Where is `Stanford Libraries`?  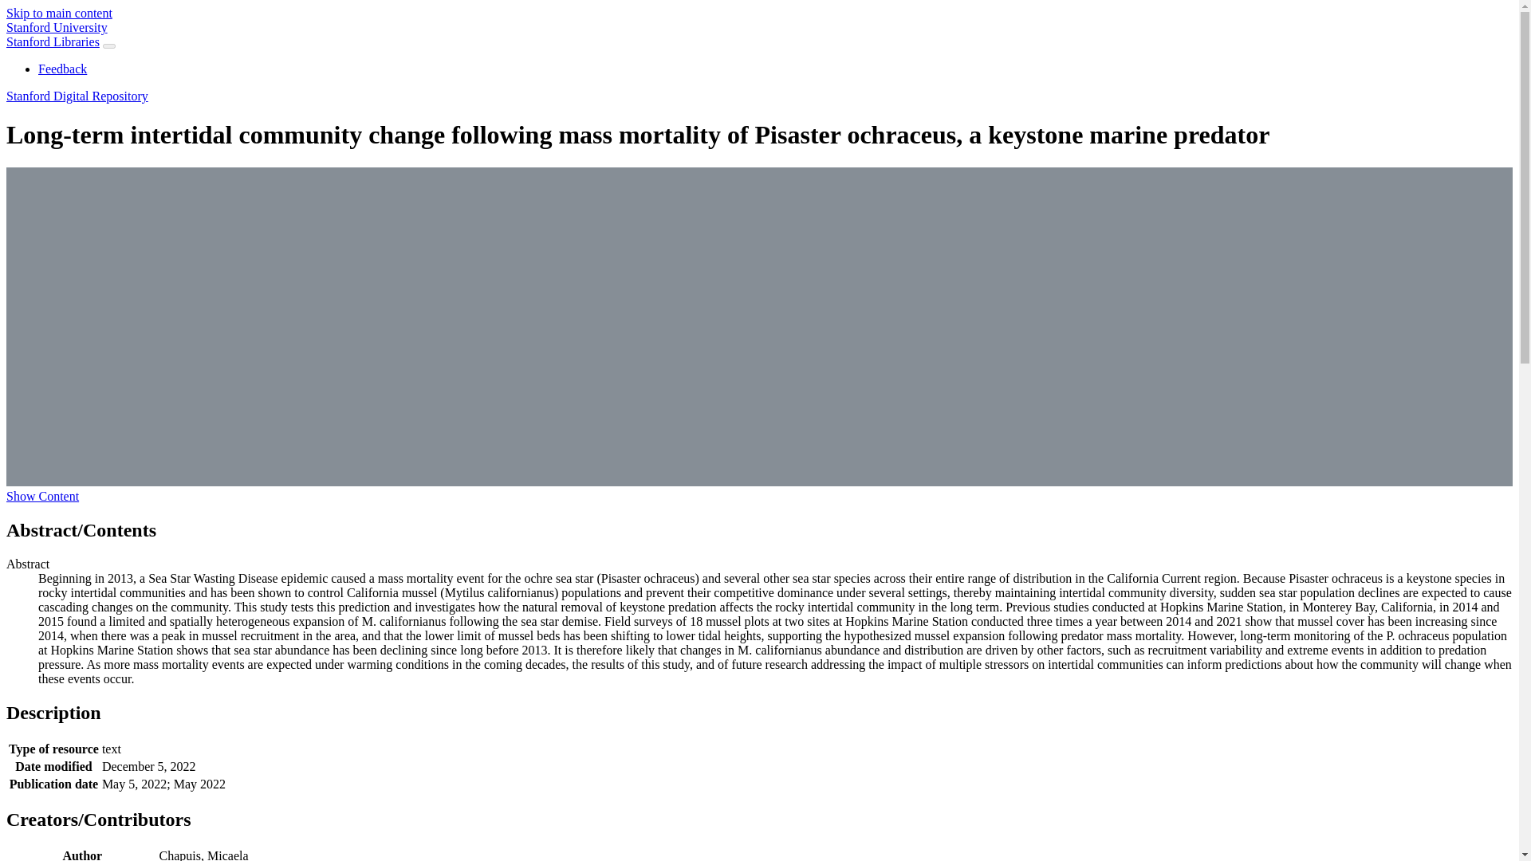 Stanford Libraries is located at coordinates (53, 41).